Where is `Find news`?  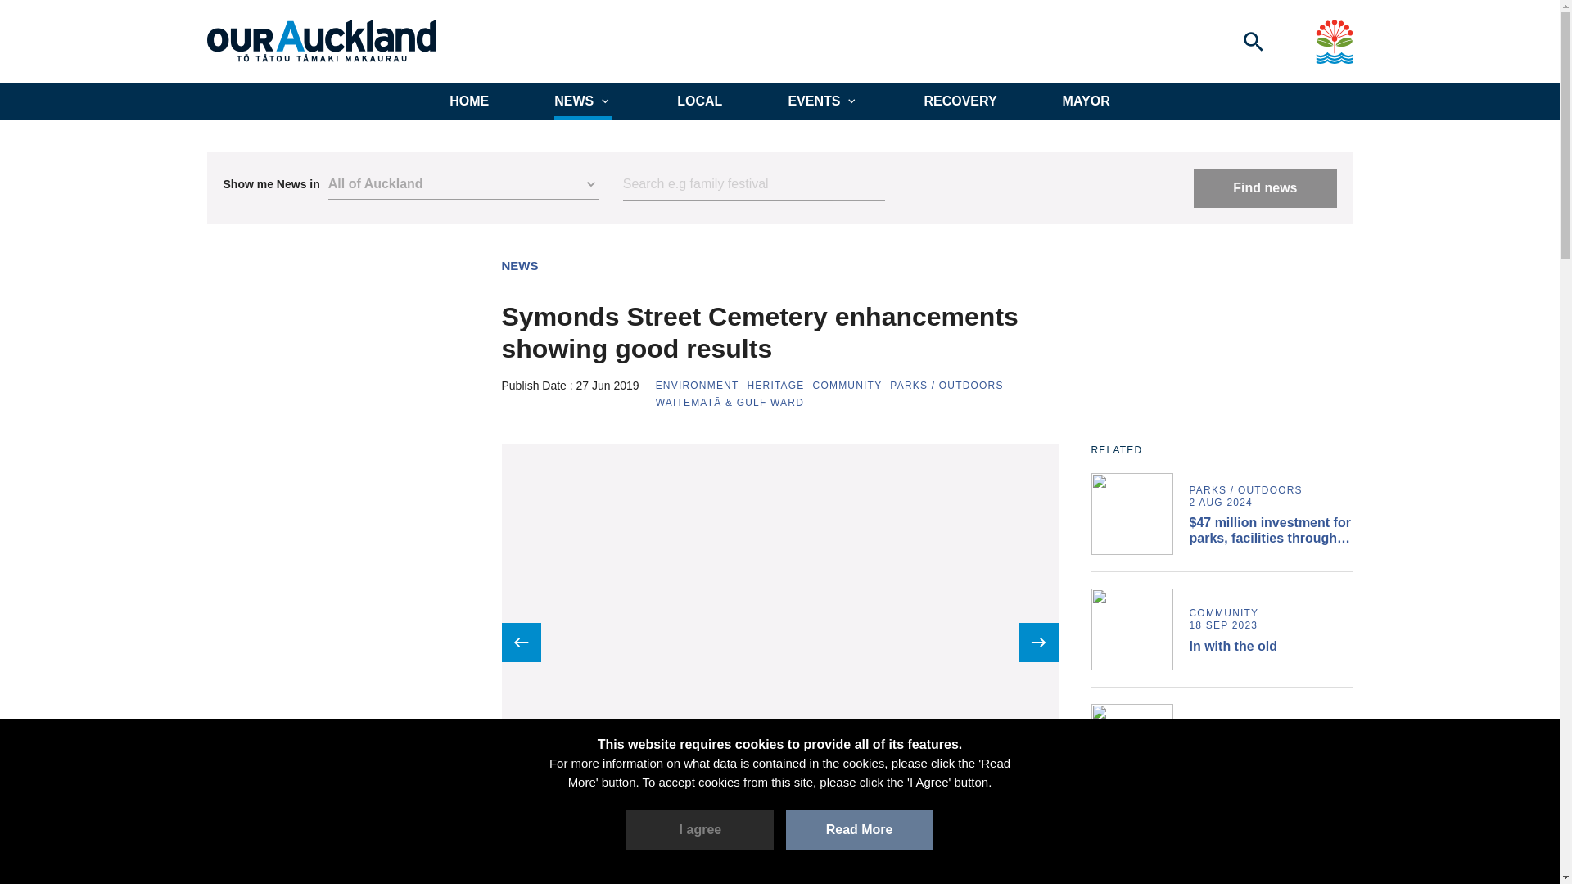
Find news is located at coordinates (1264, 188).